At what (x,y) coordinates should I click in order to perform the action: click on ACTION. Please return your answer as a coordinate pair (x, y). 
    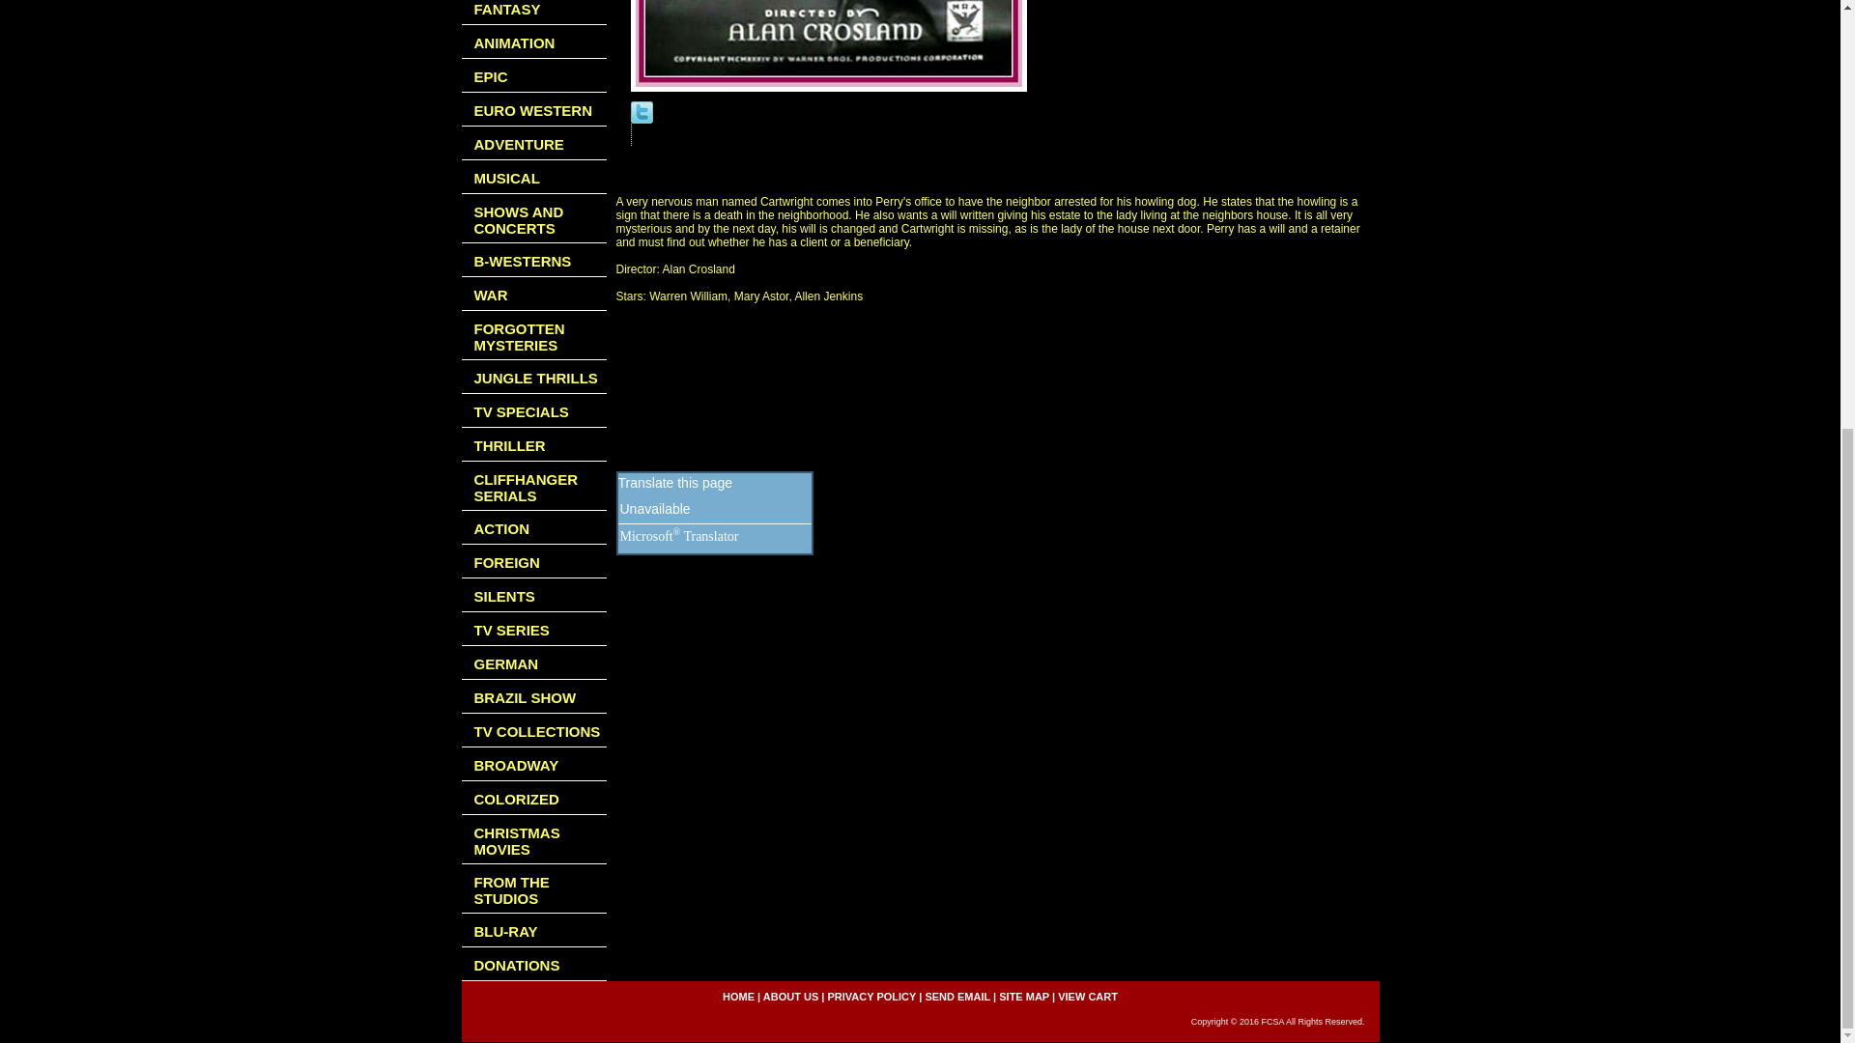
    Looking at the image, I should click on (533, 527).